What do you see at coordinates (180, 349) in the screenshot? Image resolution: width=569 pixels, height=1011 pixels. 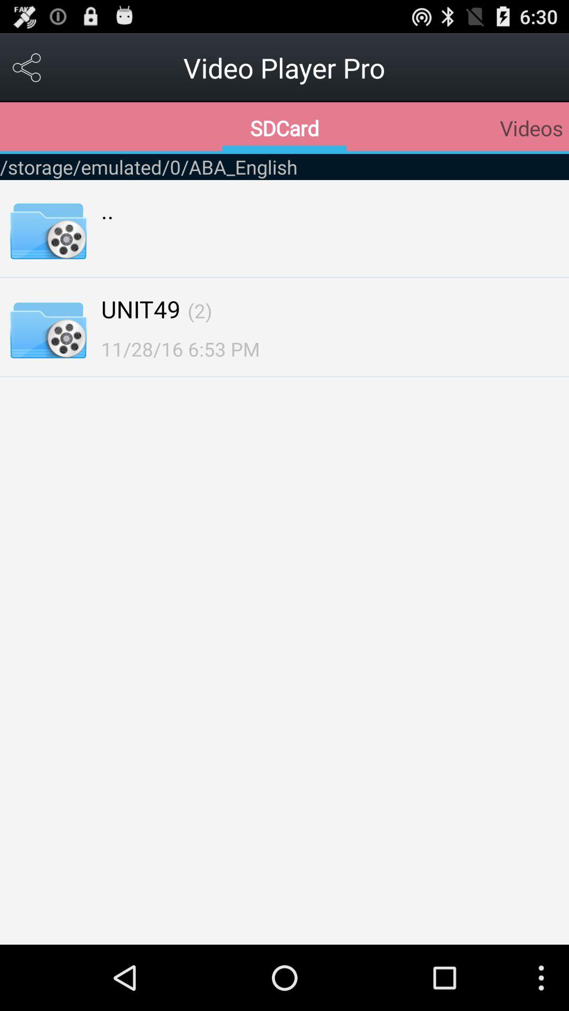 I see `launch the item below the unit49 app` at bounding box center [180, 349].